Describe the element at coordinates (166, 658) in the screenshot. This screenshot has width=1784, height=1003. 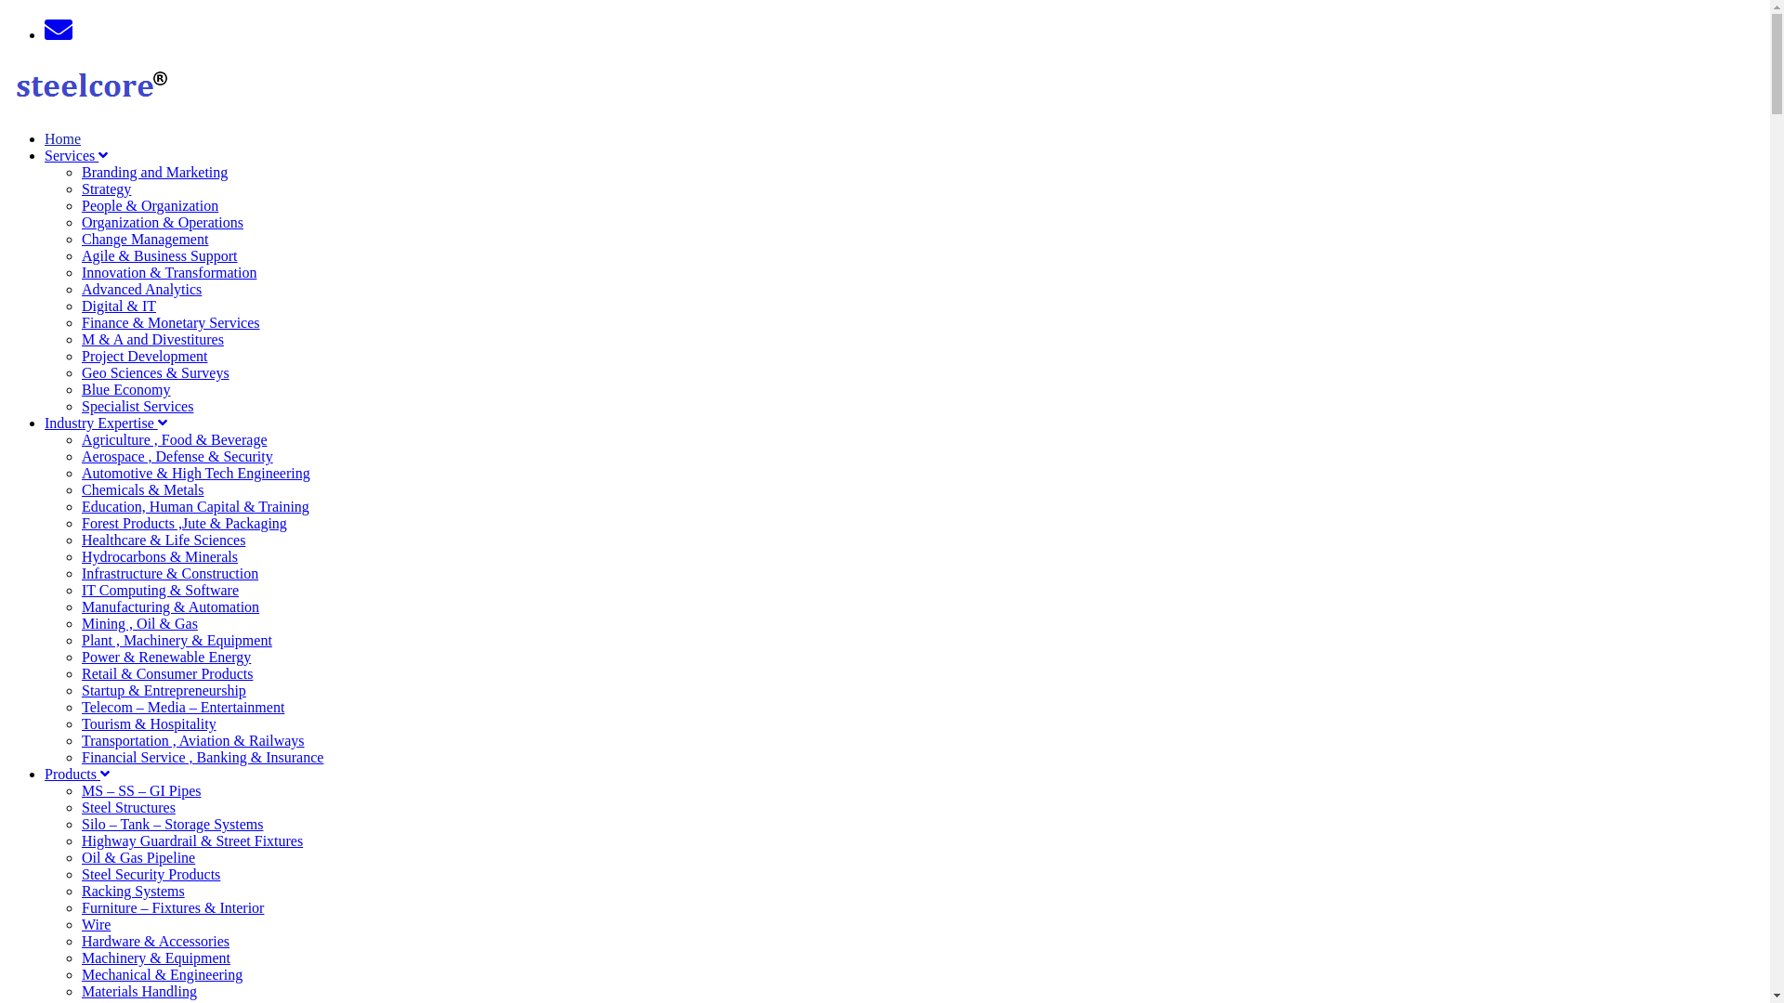
I see `Power & Renewable Energy` at that location.